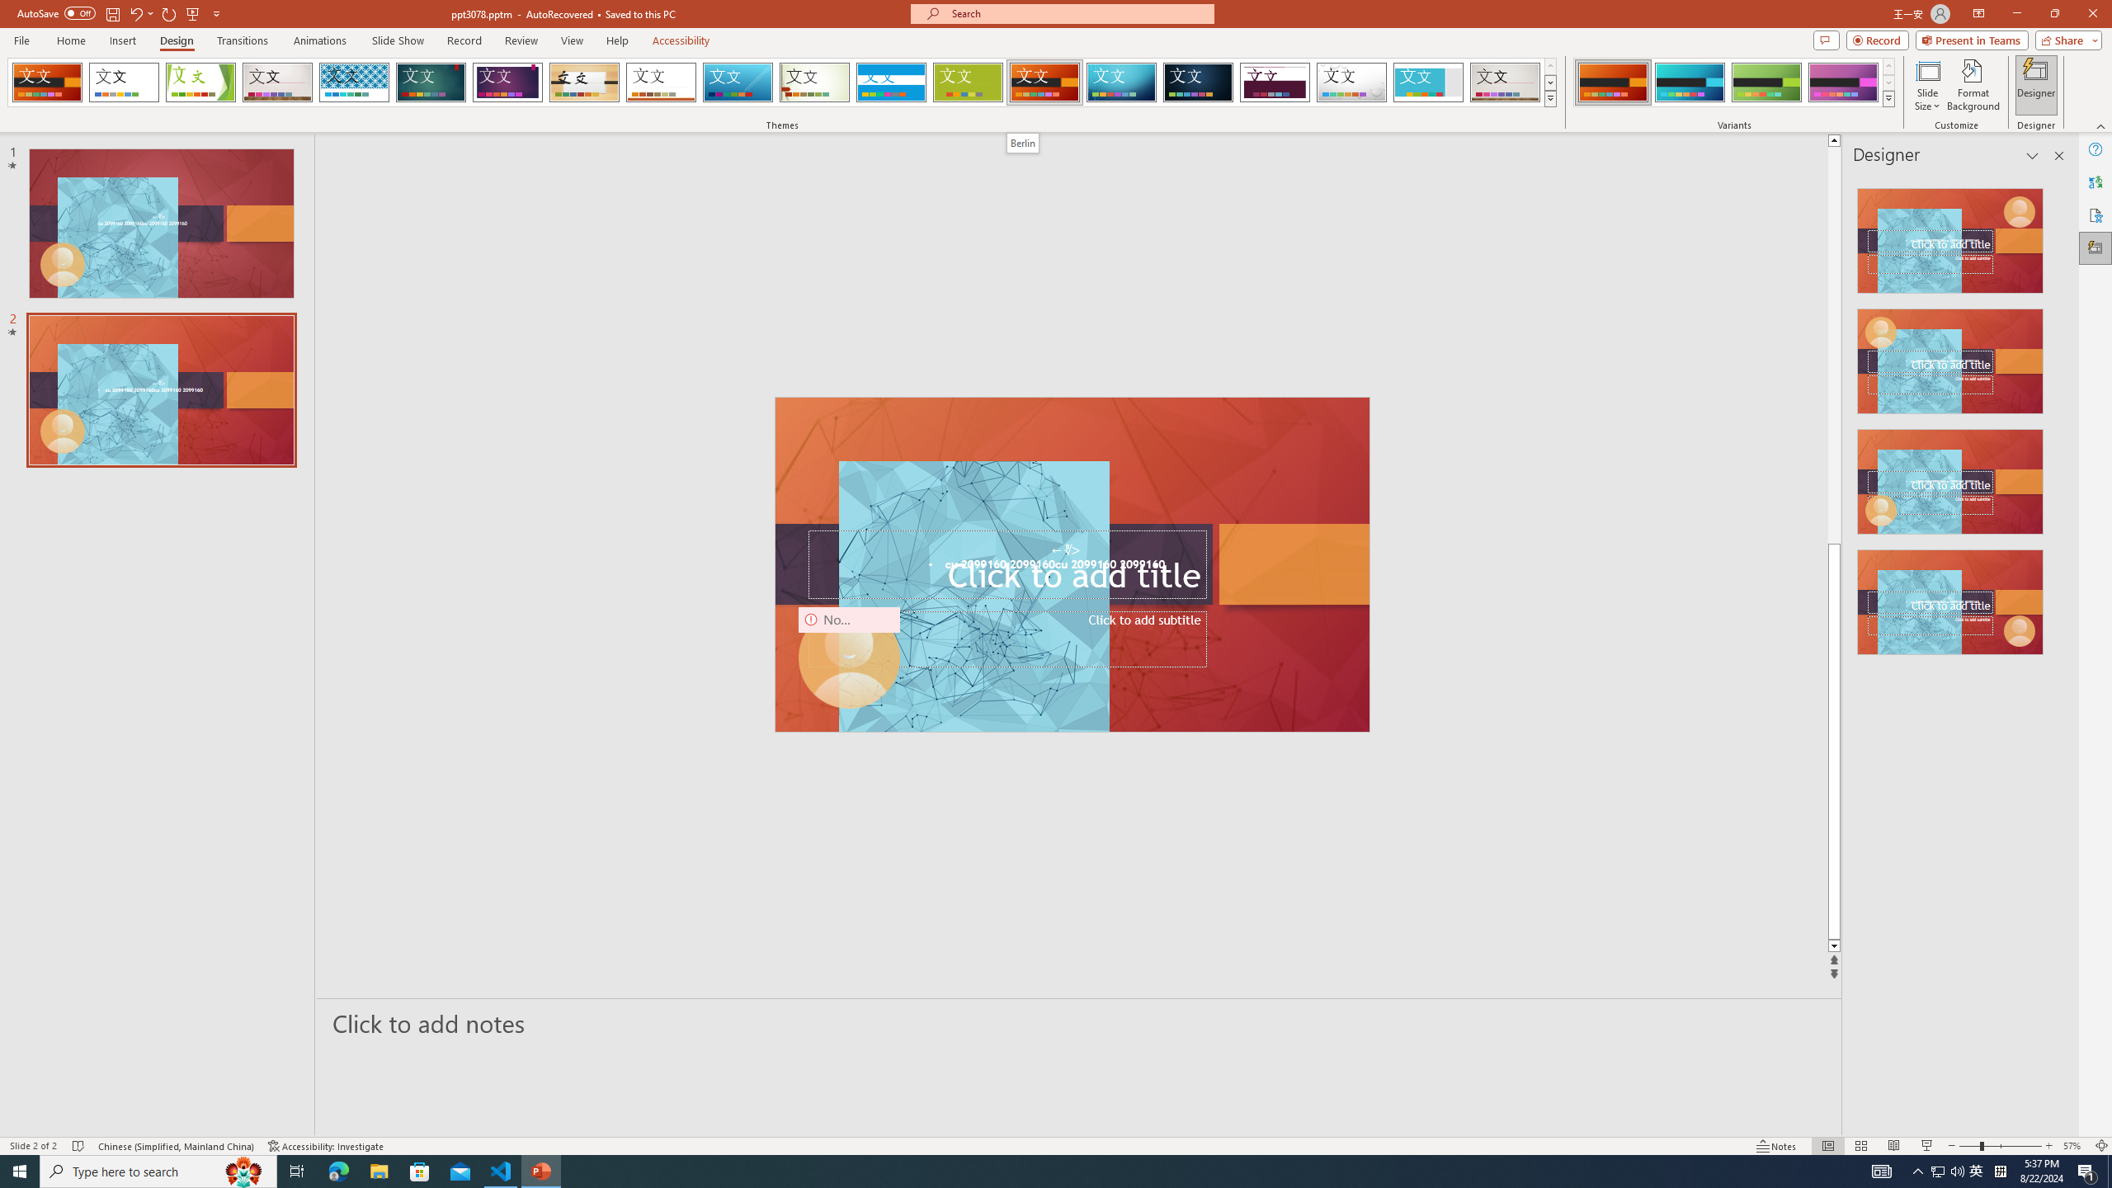  I want to click on AutomationID: ThemeVariantsGallery, so click(1734, 82).